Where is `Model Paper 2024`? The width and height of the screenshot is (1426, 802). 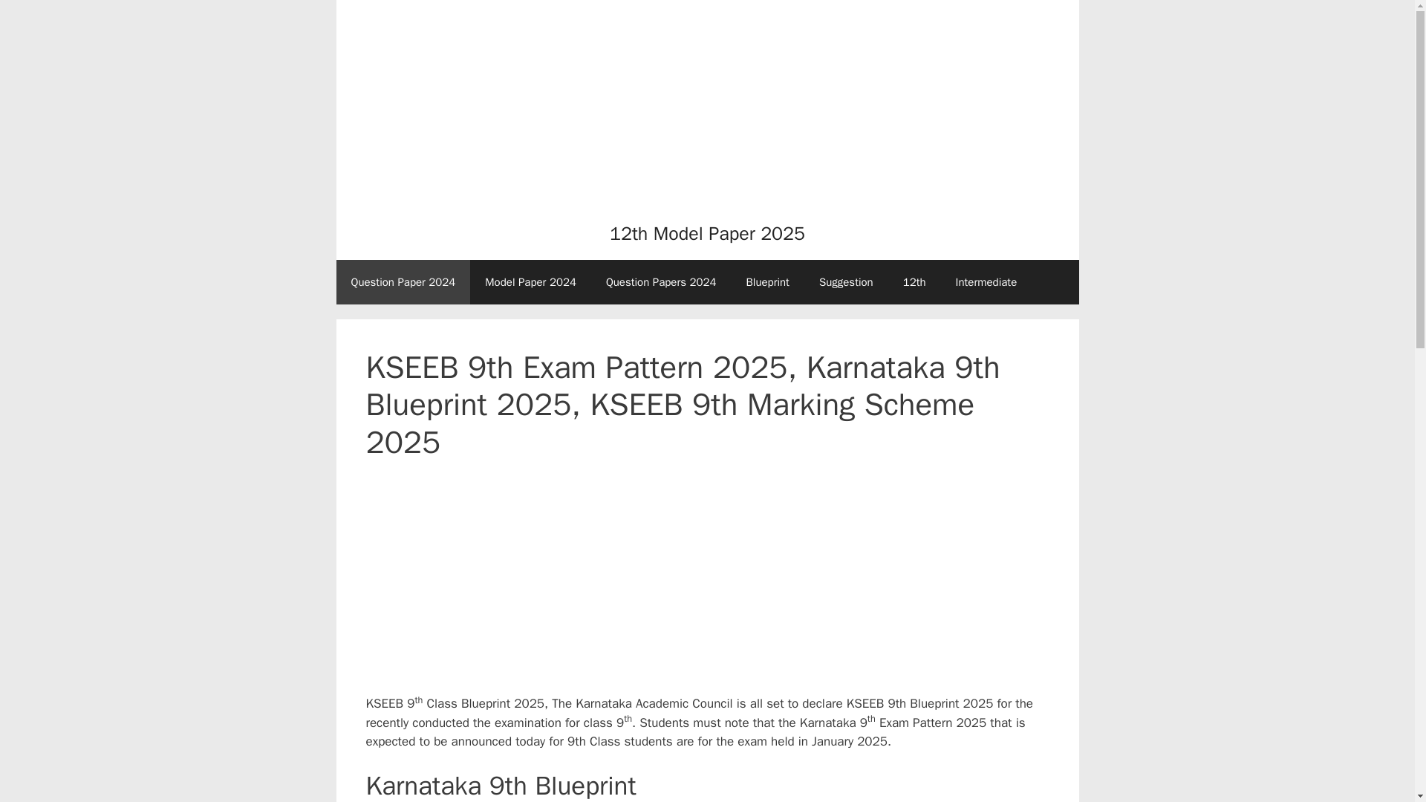 Model Paper 2024 is located at coordinates (530, 282).